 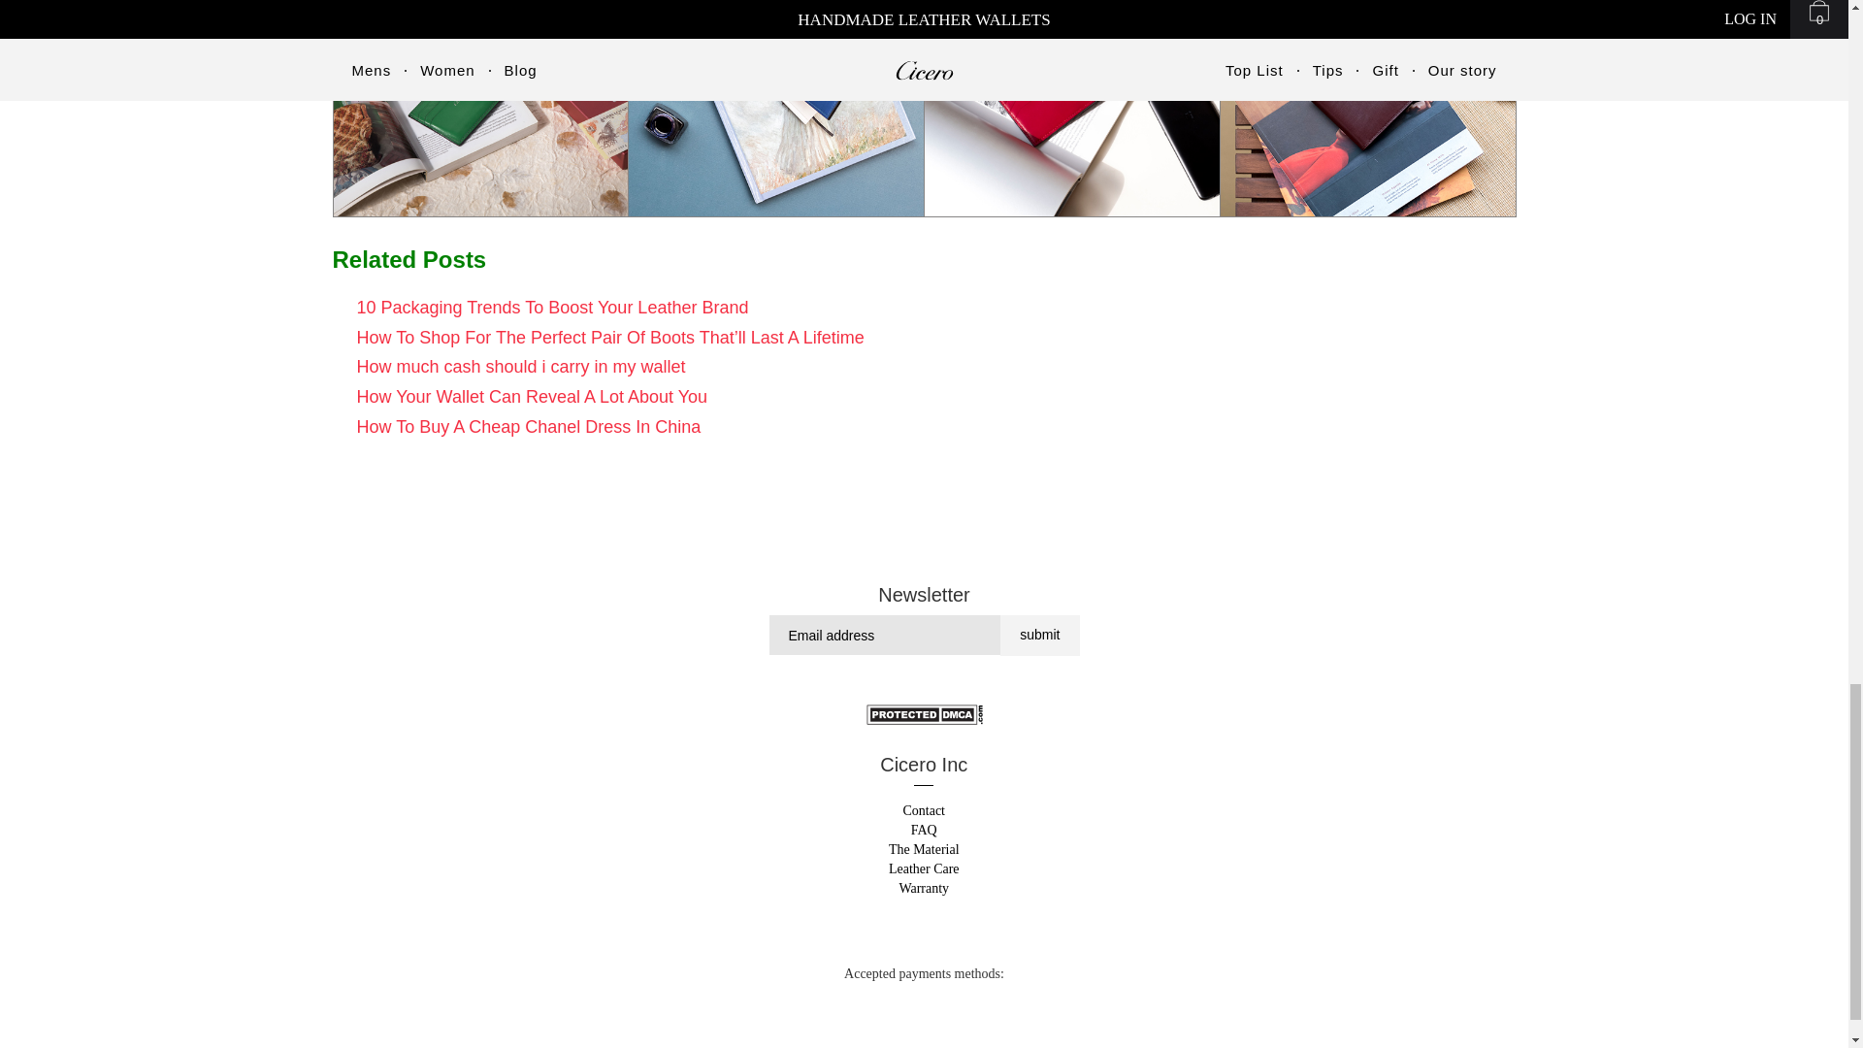 I want to click on How To Buy A Cheap Chanel Dress In China, so click(x=530, y=427).